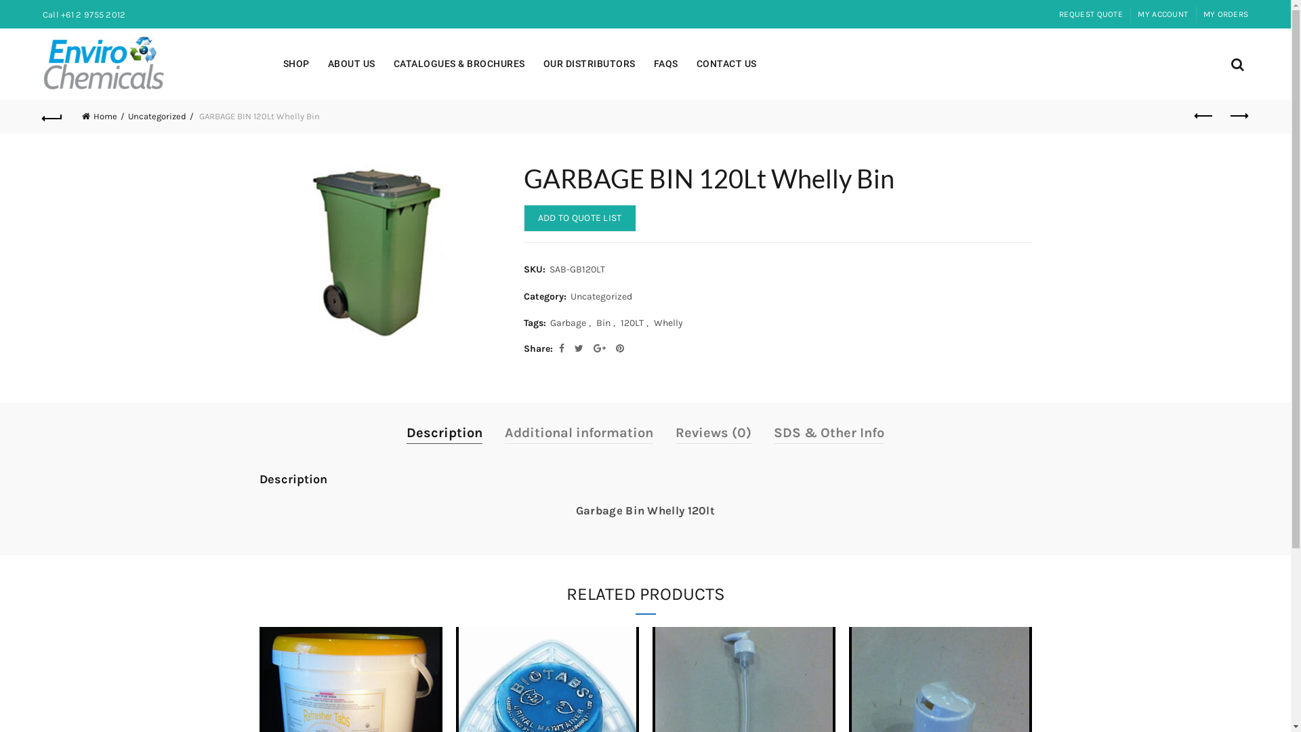 The image size is (1301, 732). Describe the element at coordinates (381, 251) in the screenshot. I see `garbage_bin_ 120lt_otto_bin` at that location.